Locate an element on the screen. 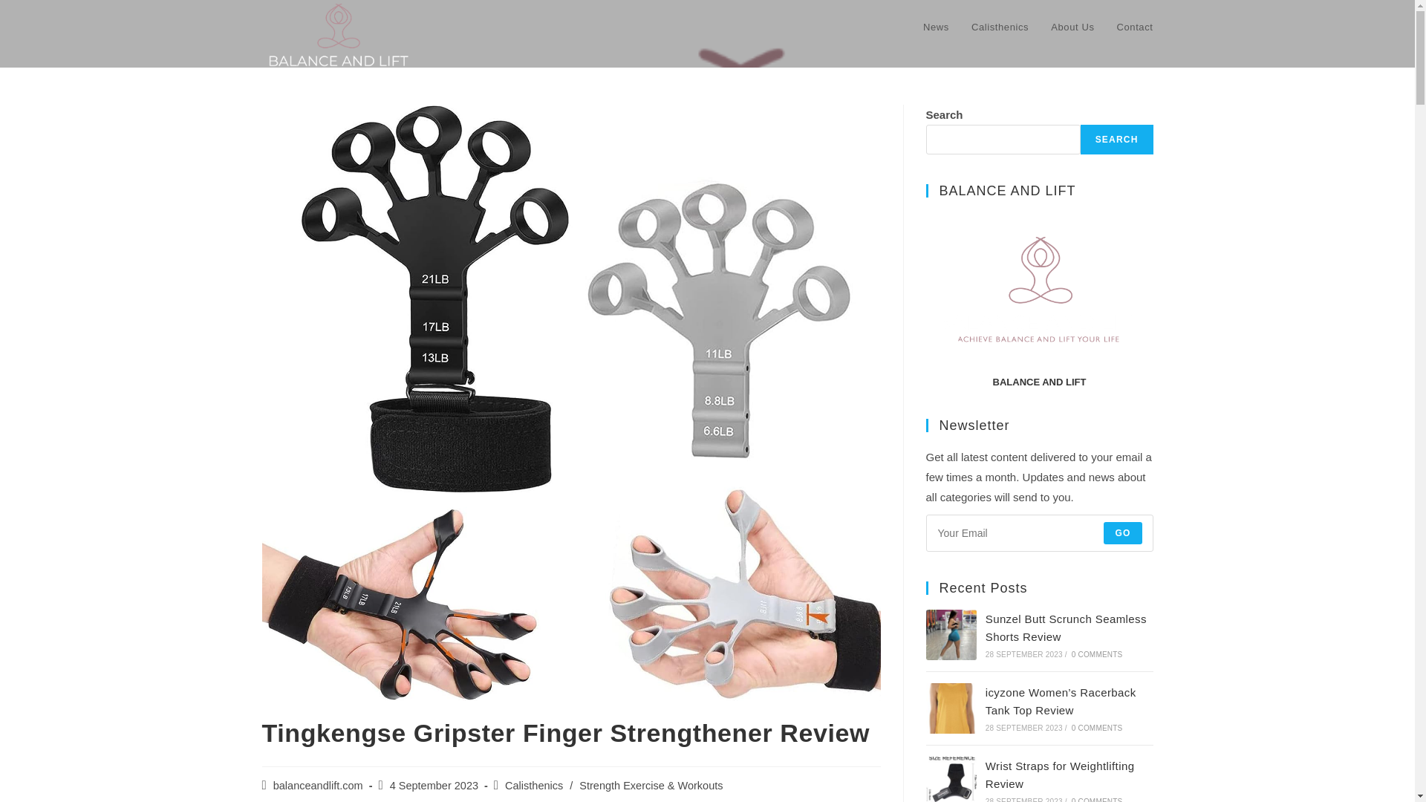 The height and width of the screenshot is (802, 1426). SEARCH is located at coordinates (1117, 140).